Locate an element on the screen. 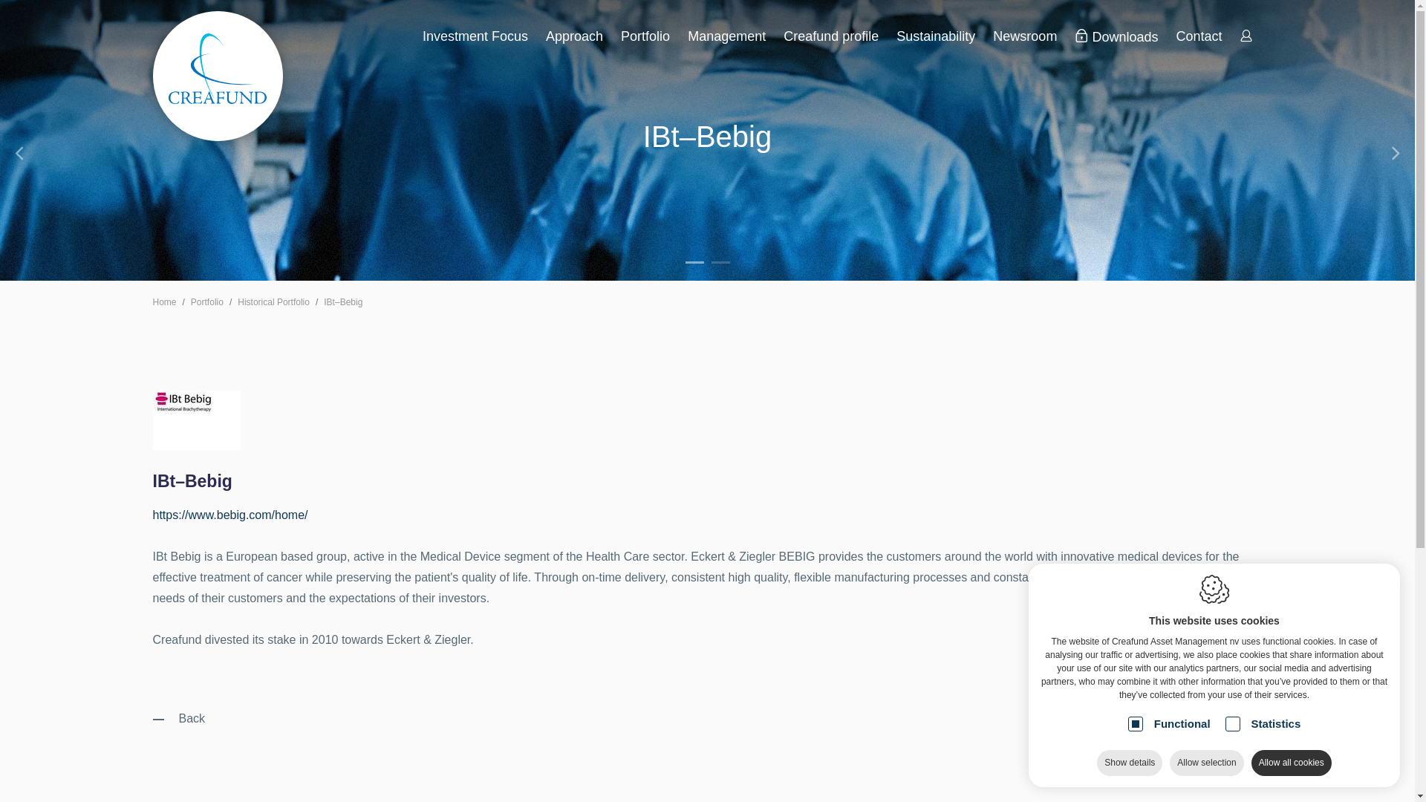 The height and width of the screenshot is (802, 1426). Investment Focus is located at coordinates (475, 36).